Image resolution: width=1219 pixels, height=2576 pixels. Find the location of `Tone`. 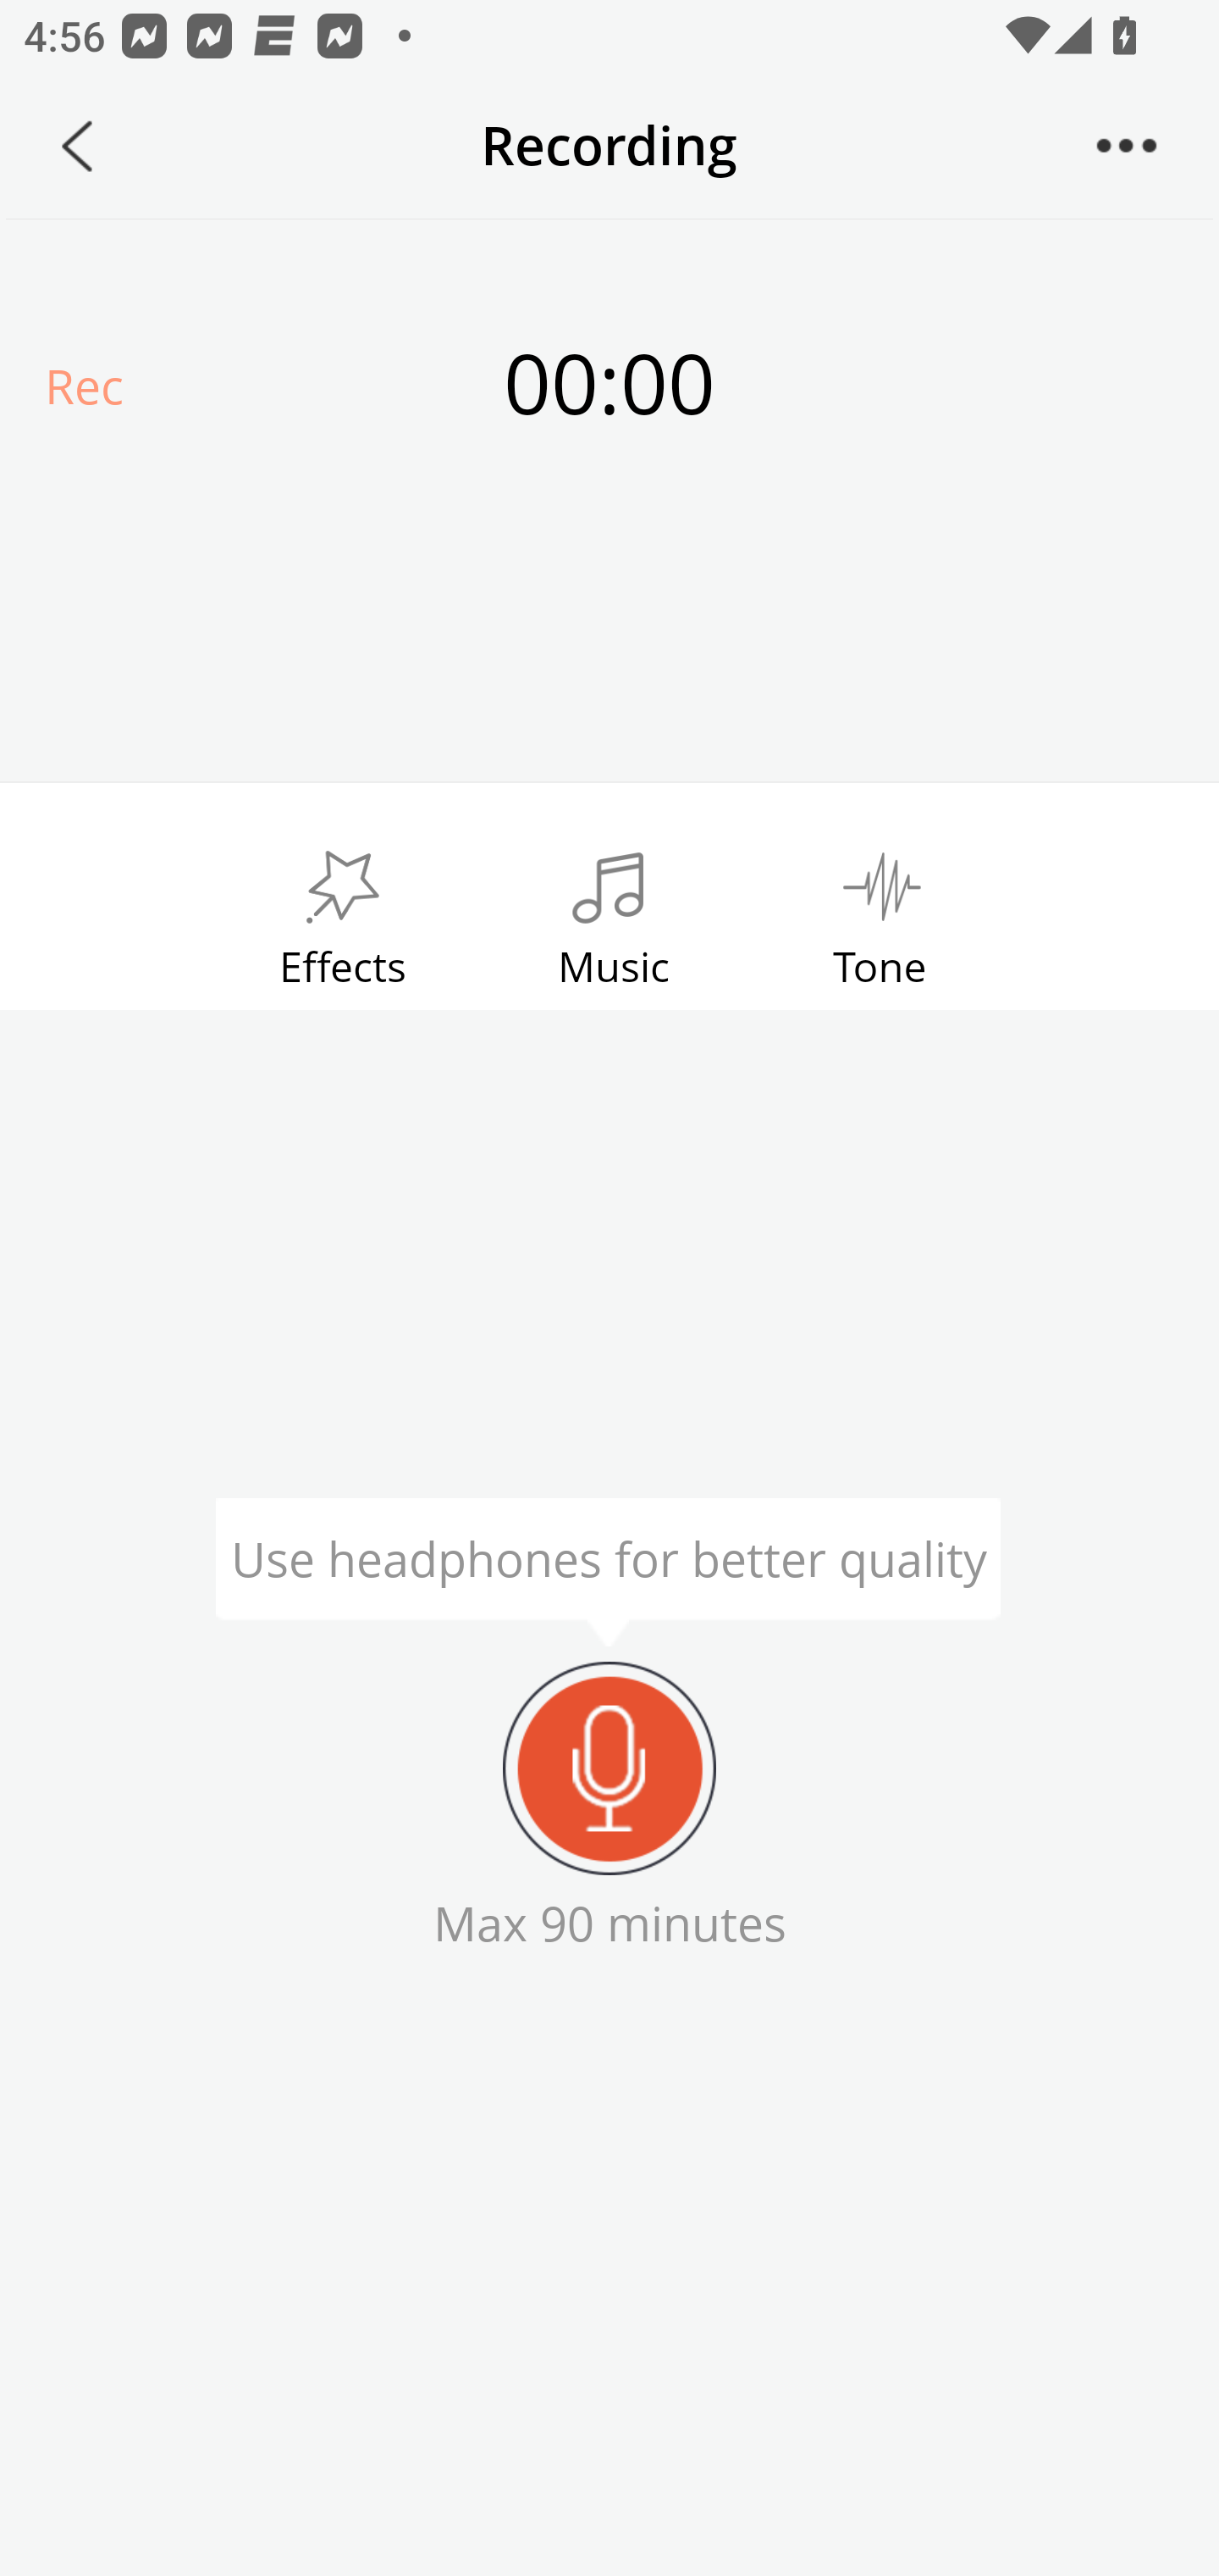

Tone is located at coordinates (880, 910).